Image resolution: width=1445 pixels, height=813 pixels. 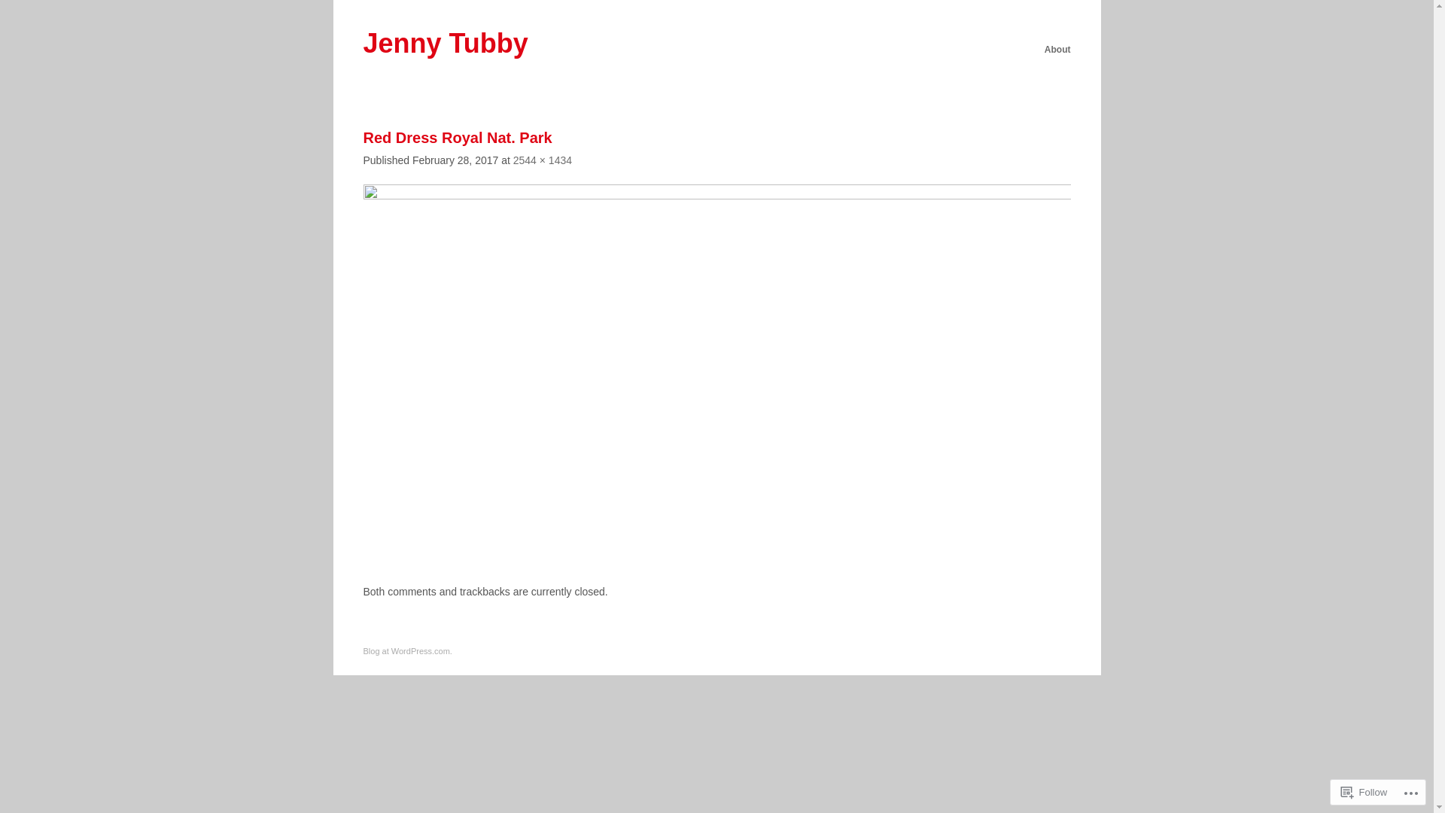 I want to click on Blog at WordPress.com., so click(x=407, y=651).